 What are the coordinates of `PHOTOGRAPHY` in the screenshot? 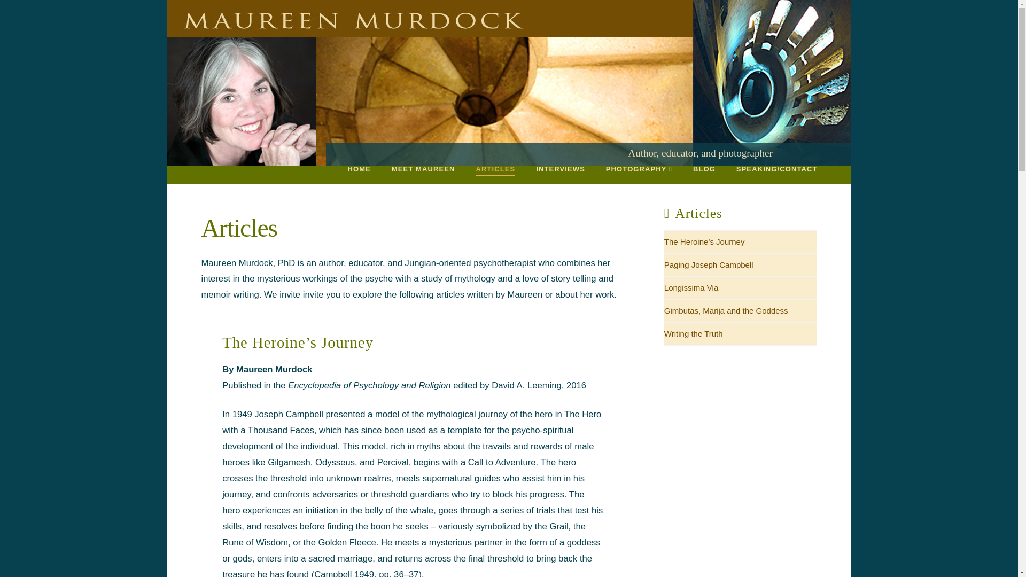 It's located at (638, 174).